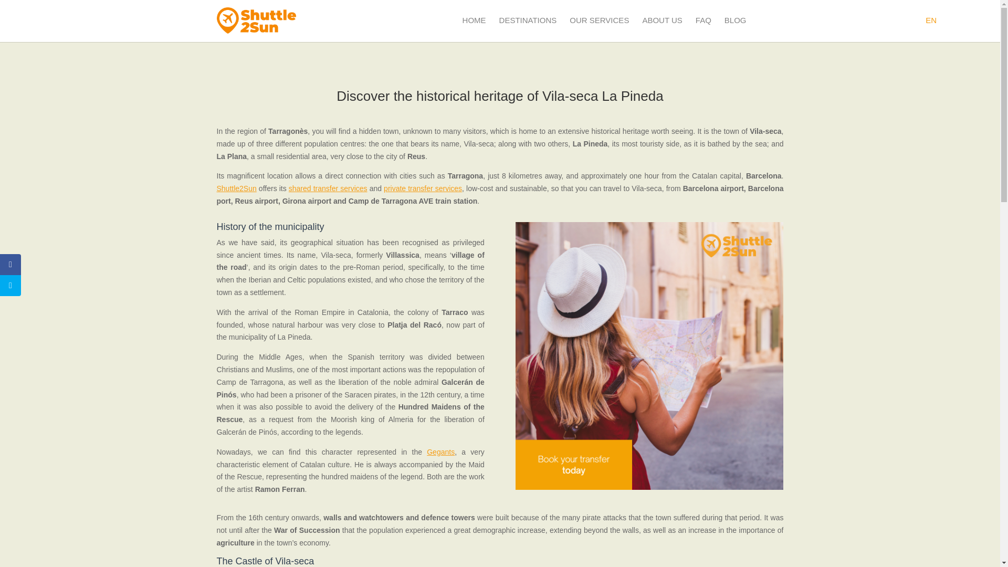 The width and height of the screenshot is (1008, 567). What do you see at coordinates (528, 20) in the screenshot?
I see `DESTINATIONS` at bounding box center [528, 20].